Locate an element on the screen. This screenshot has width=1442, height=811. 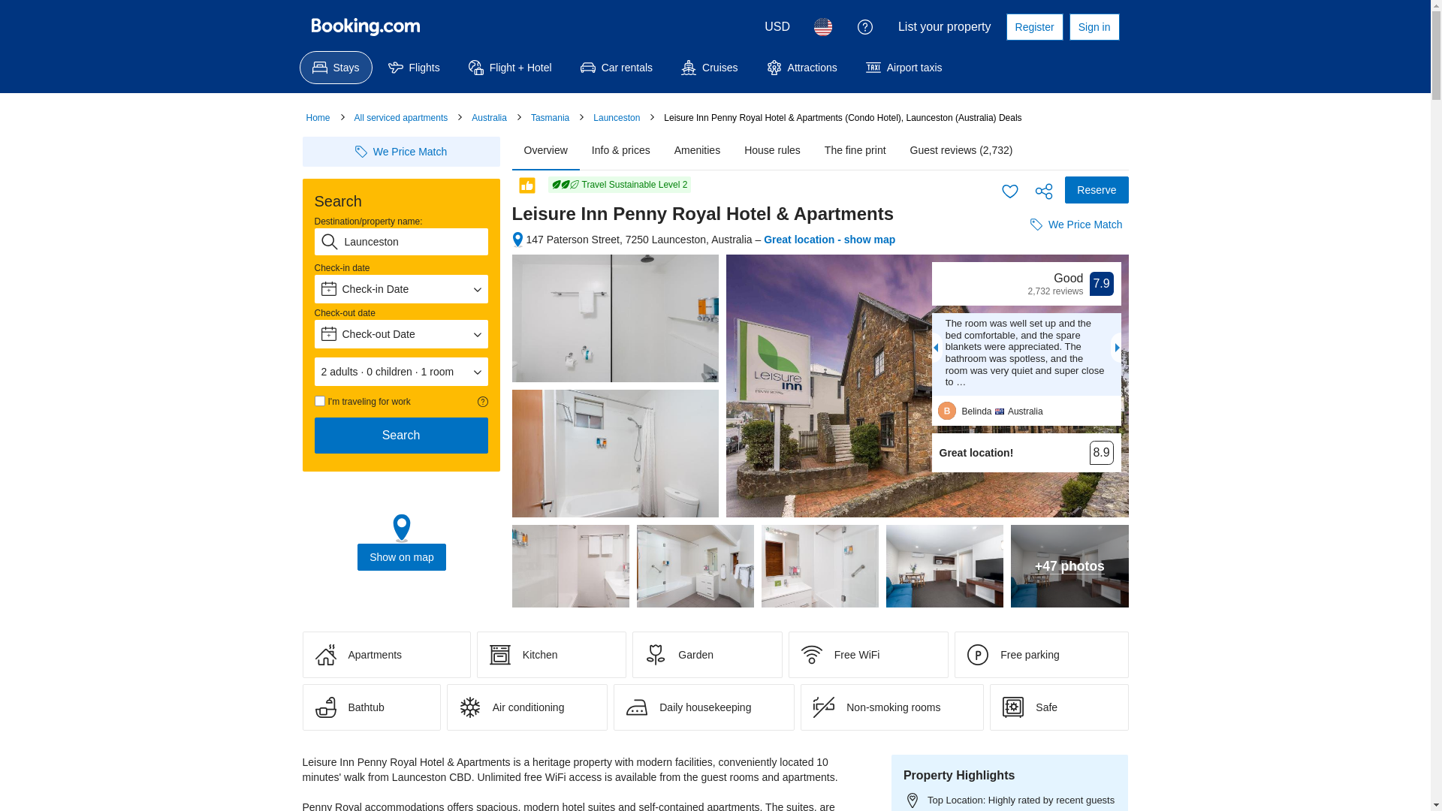
Home is located at coordinates (318, 118).